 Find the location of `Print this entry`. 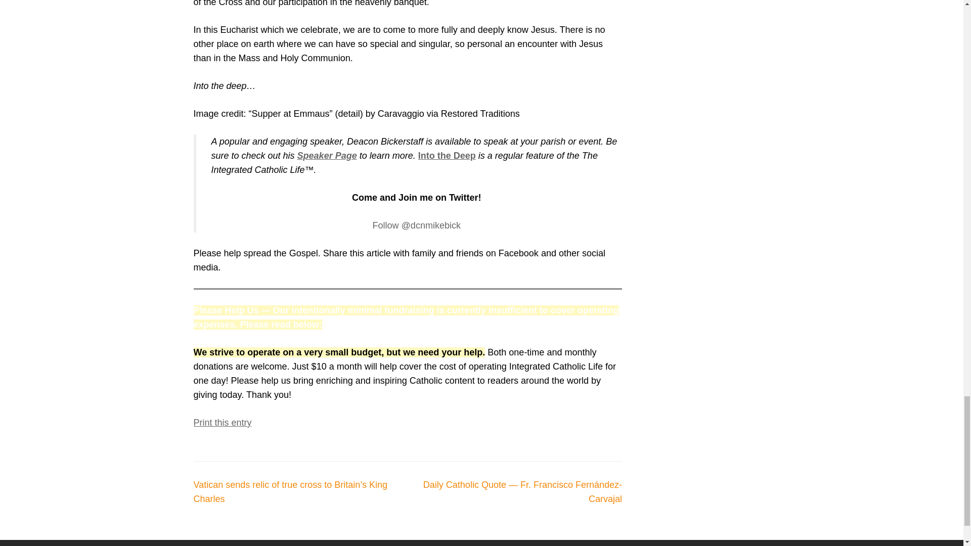

Print this entry is located at coordinates (223, 423).